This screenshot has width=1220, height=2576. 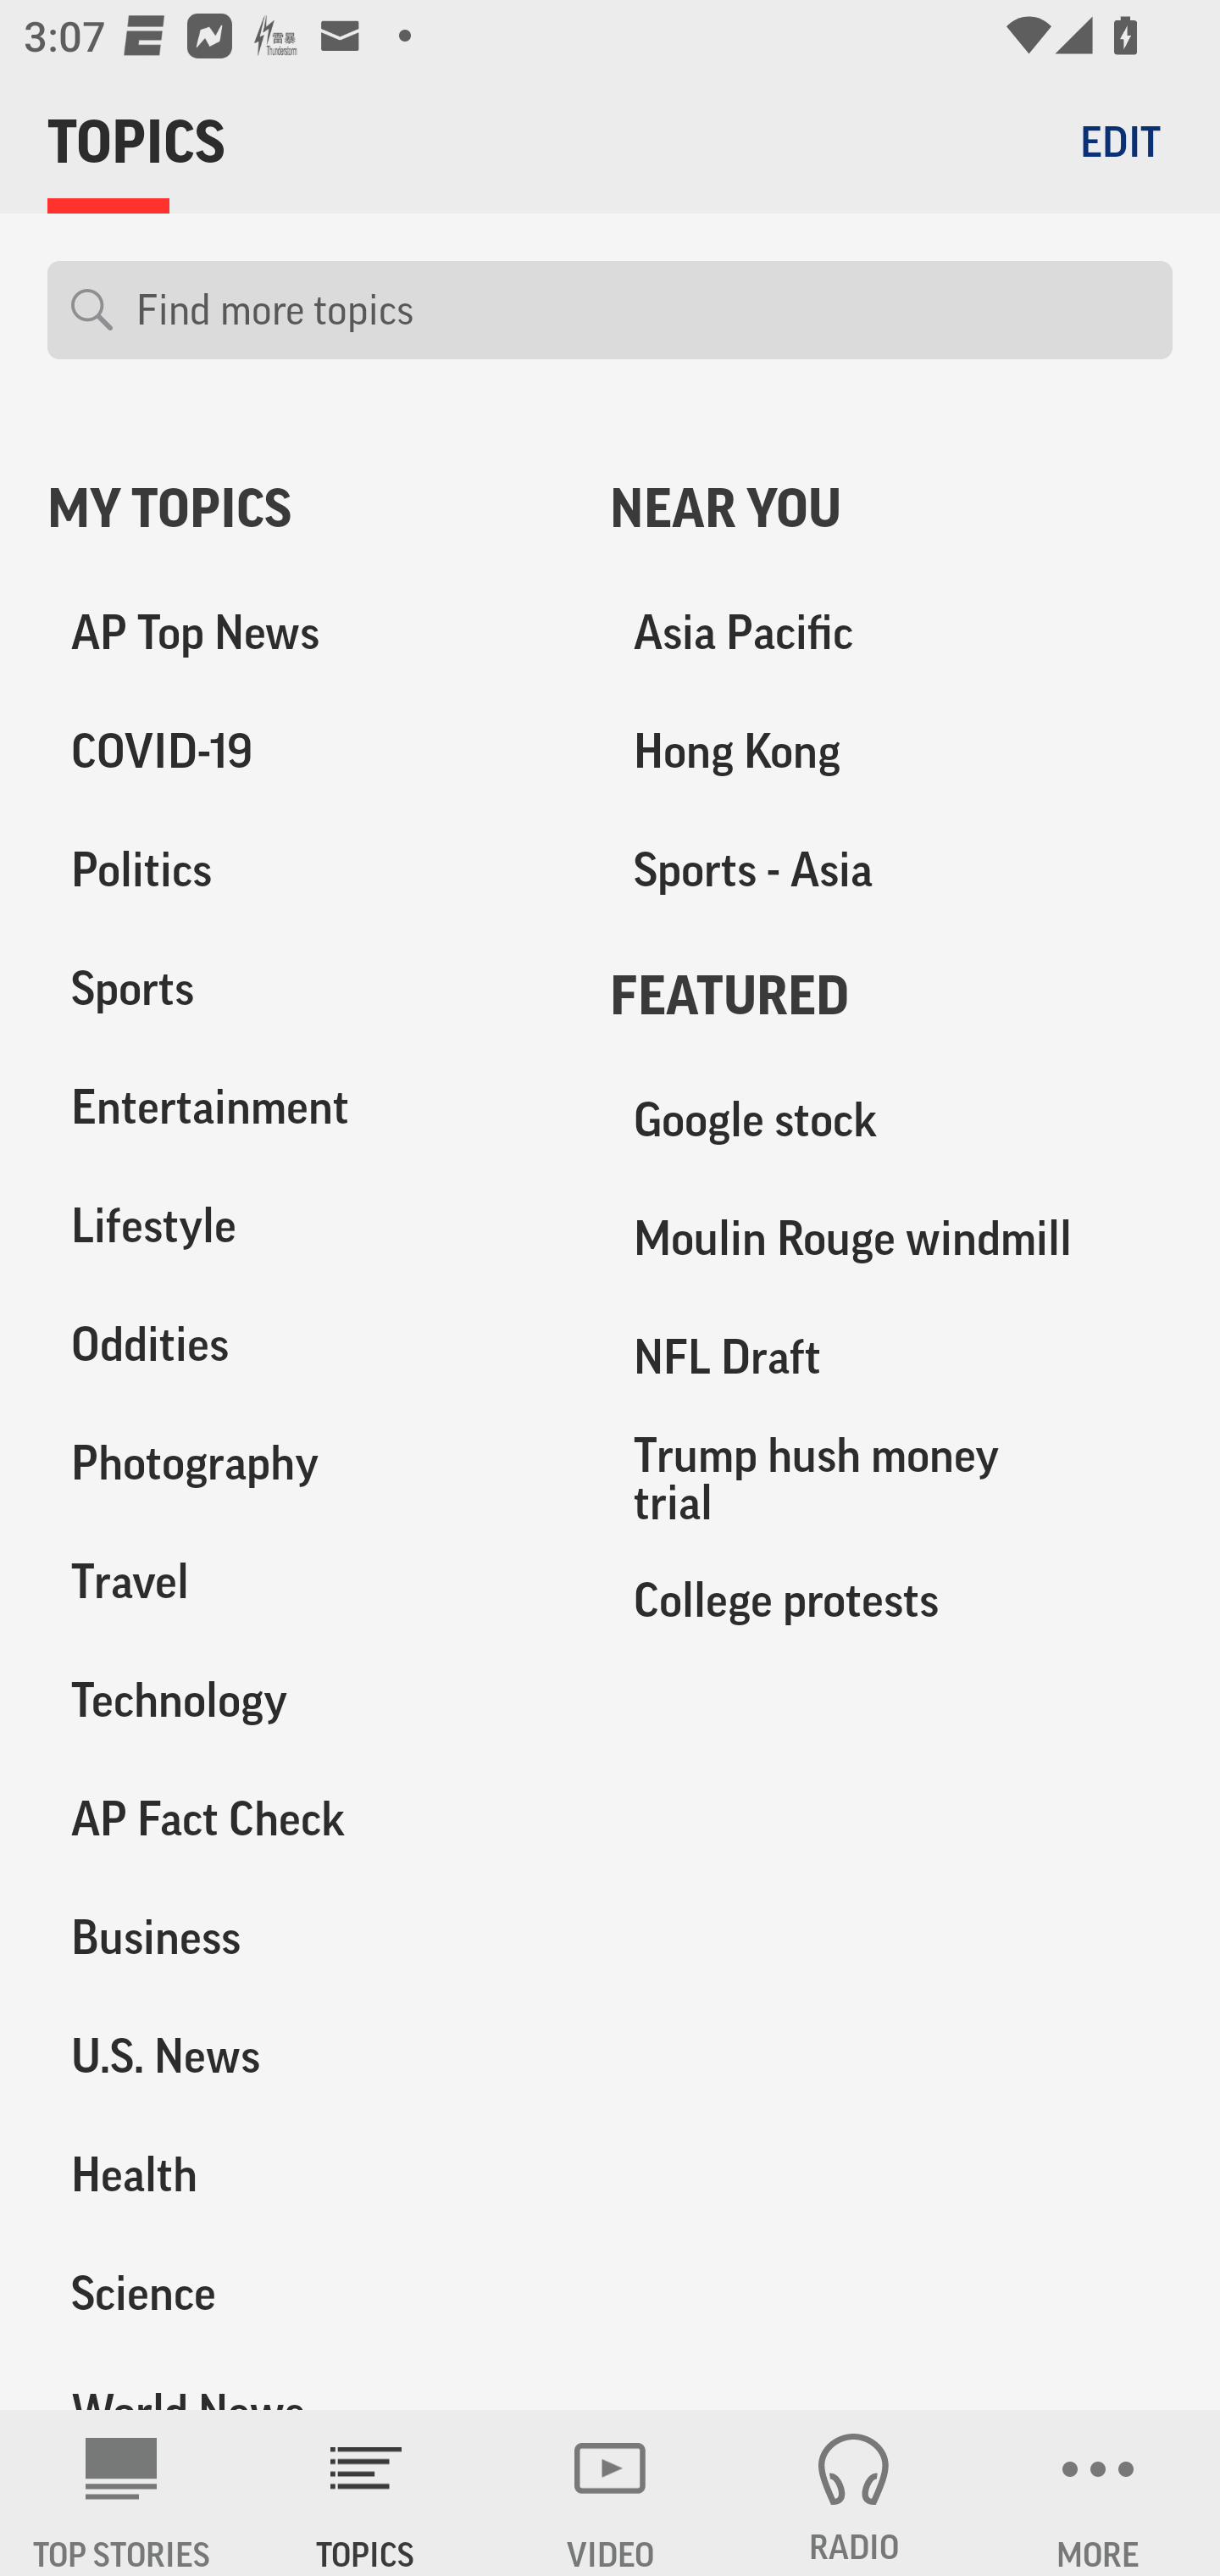 I want to click on TOPICS, so click(x=366, y=2493).